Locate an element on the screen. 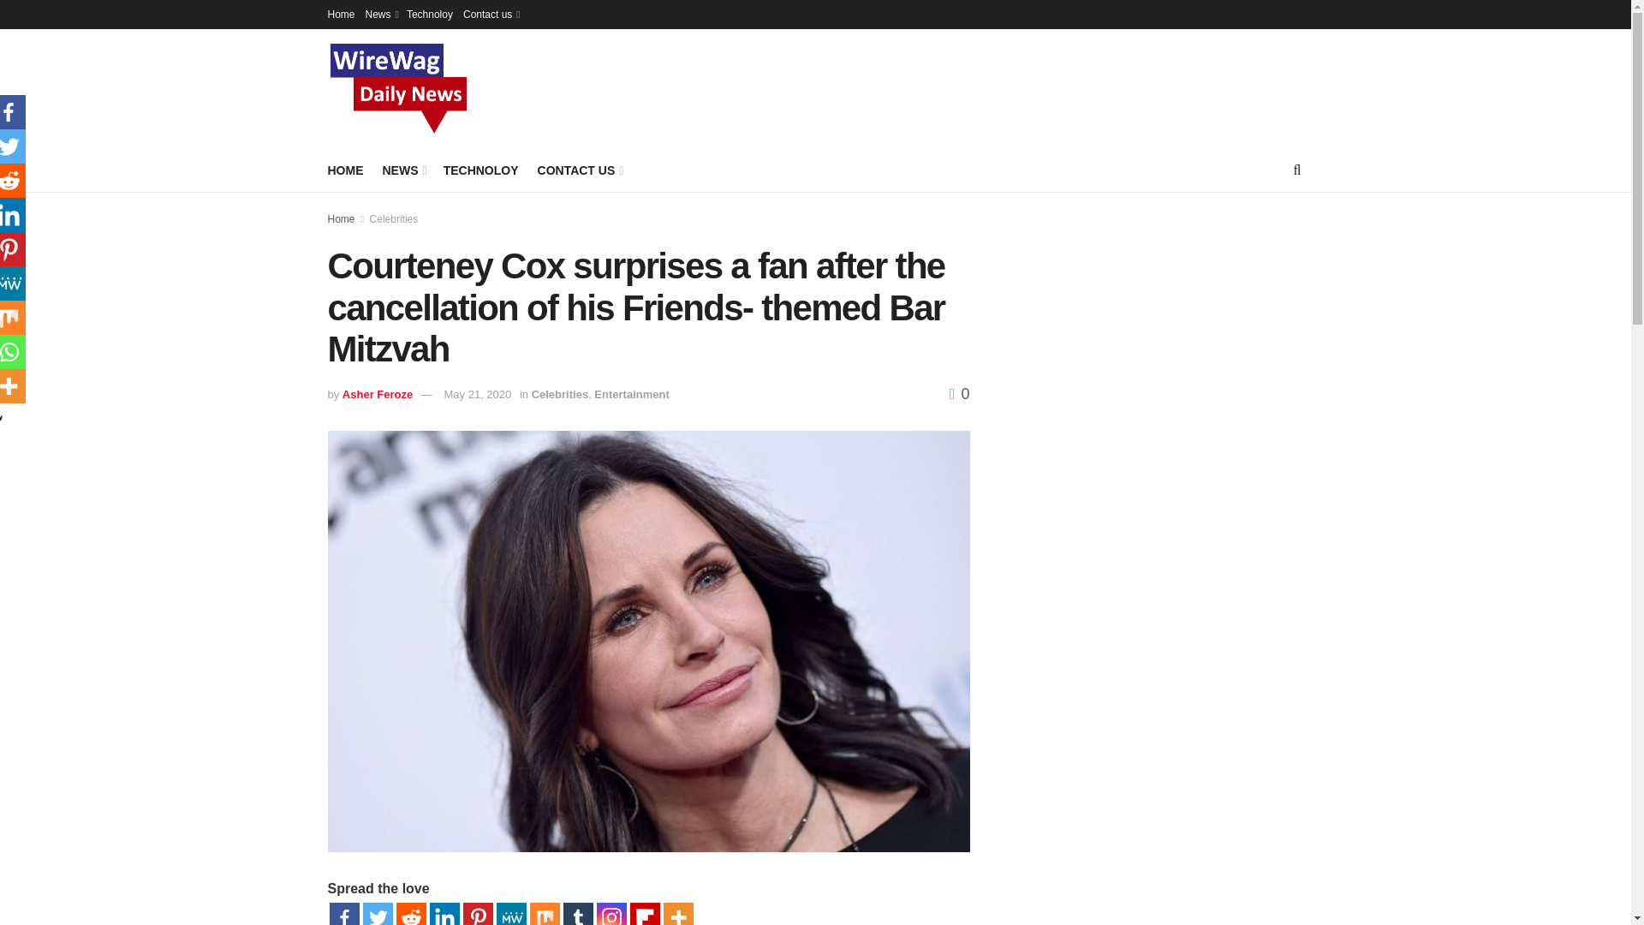  More is located at coordinates (676, 914).